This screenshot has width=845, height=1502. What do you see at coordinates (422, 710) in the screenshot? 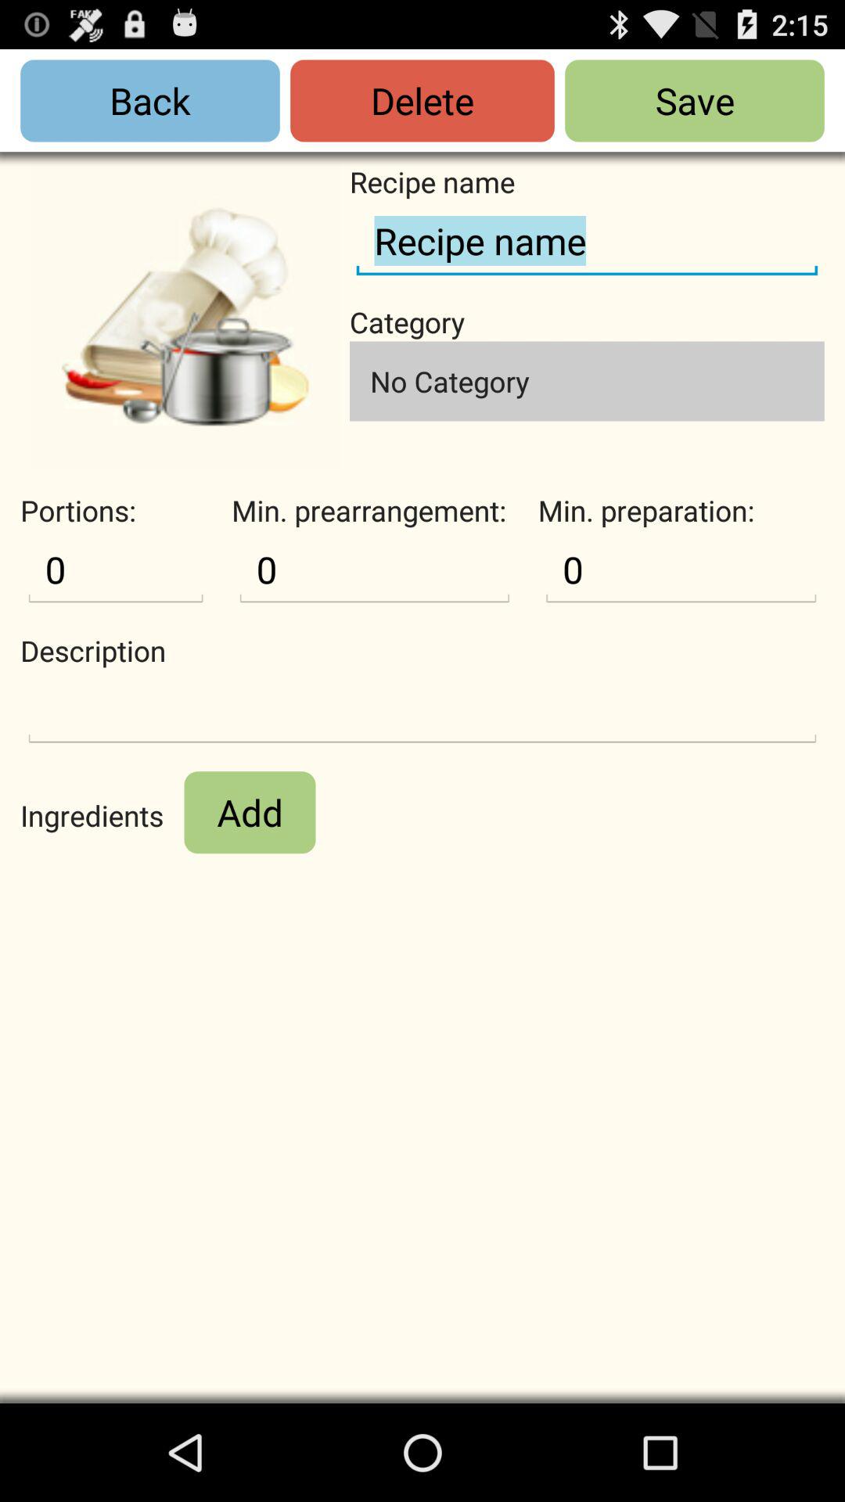
I see `write description` at bounding box center [422, 710].